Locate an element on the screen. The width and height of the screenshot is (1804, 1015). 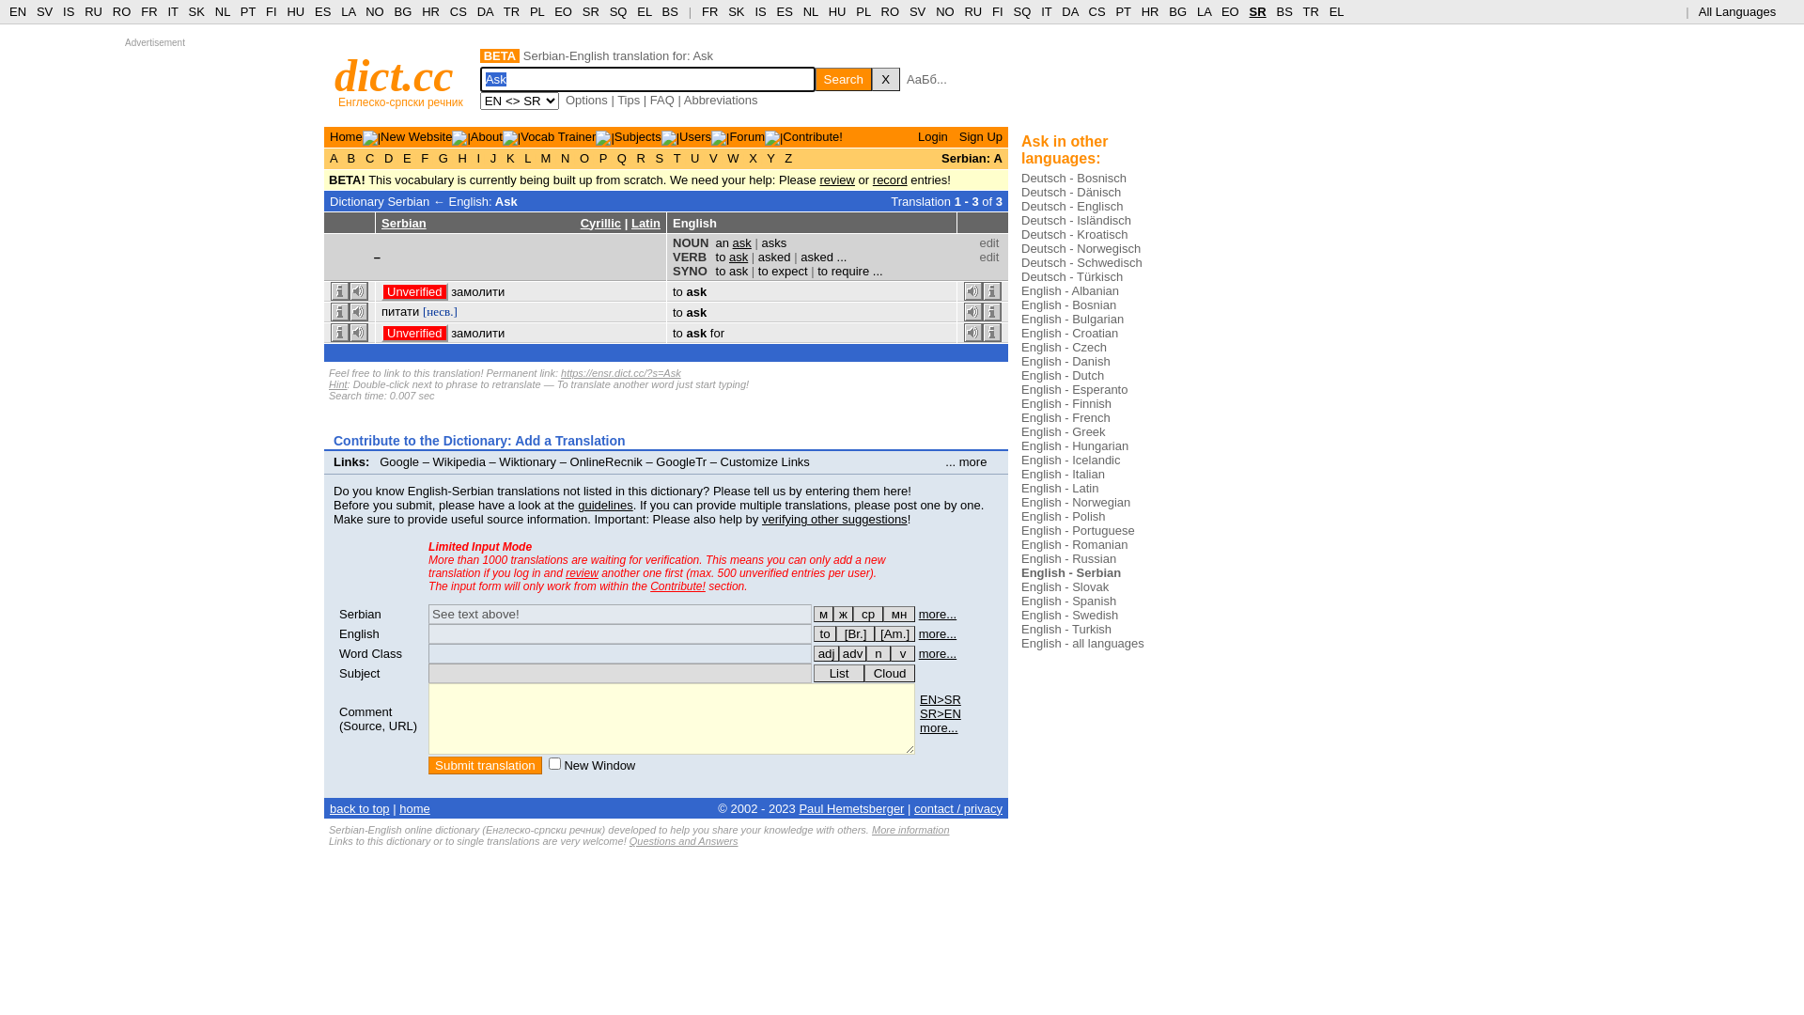
more... is located at coordinates (938, 633).